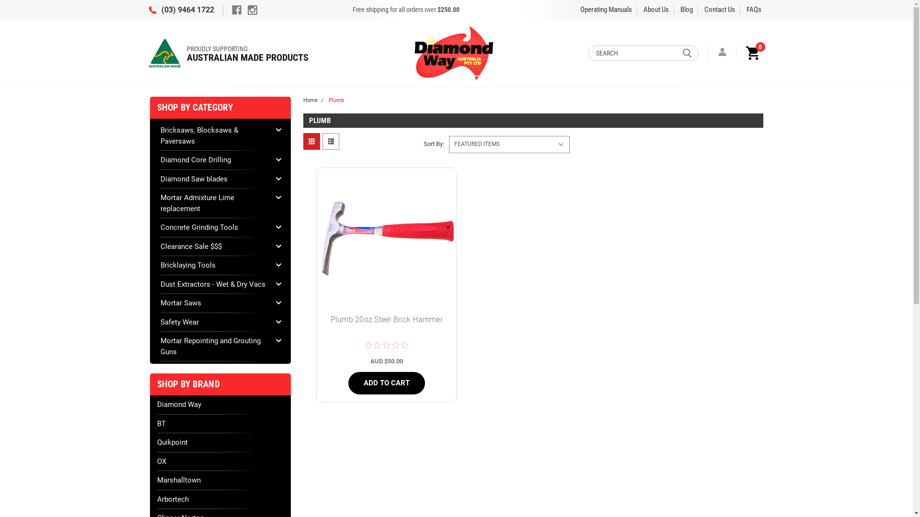 The image size is (920, 517). Describe the element at coordinates (455, 53) in the screenshot. I see `Diamond Way Online` at that location.